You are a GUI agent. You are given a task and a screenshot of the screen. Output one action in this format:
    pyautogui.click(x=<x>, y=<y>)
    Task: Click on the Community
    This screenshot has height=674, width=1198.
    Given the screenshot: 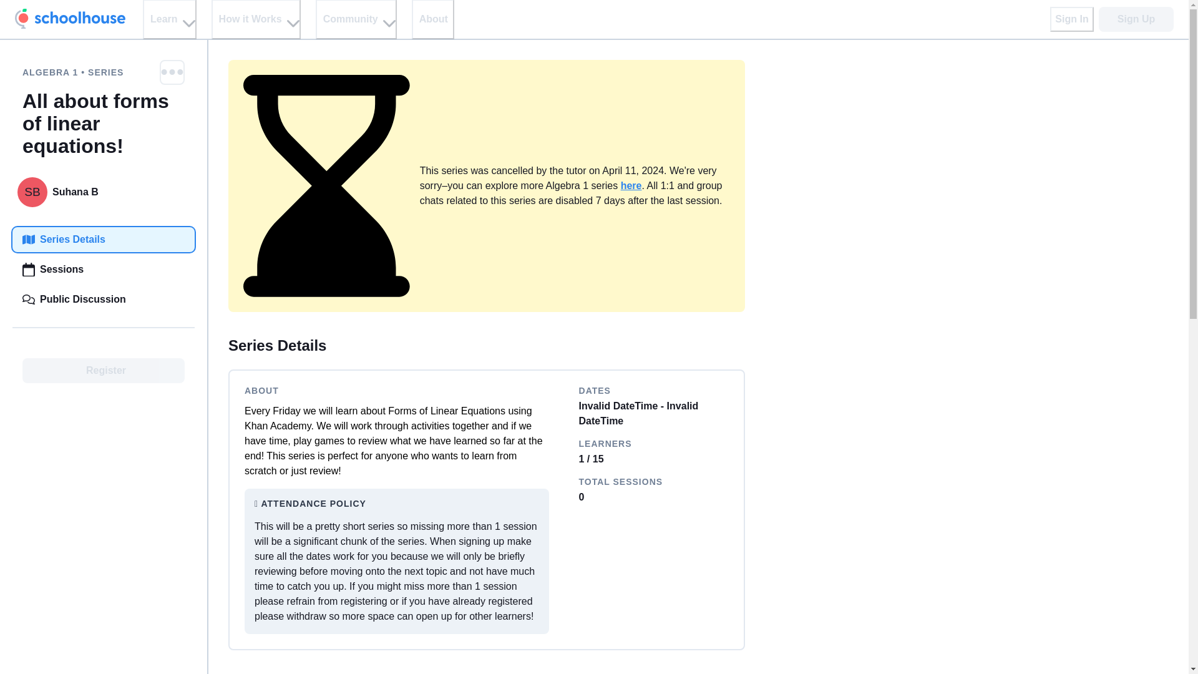 What is the action you would take?
    pyautogui.click(x=356, y=19)
    